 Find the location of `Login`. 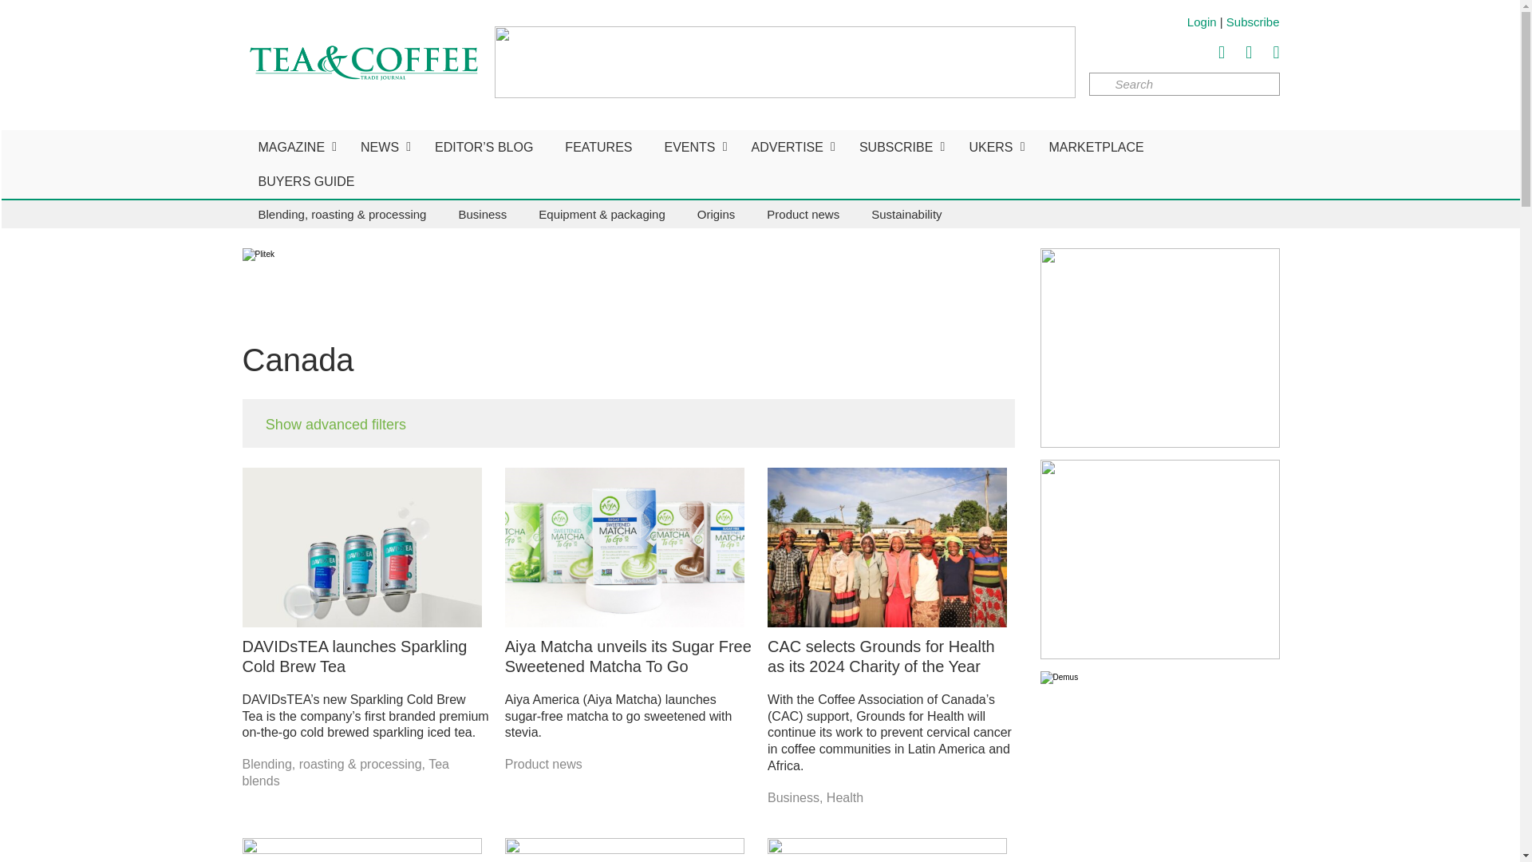

Login is located at coordinates (1202, 22).